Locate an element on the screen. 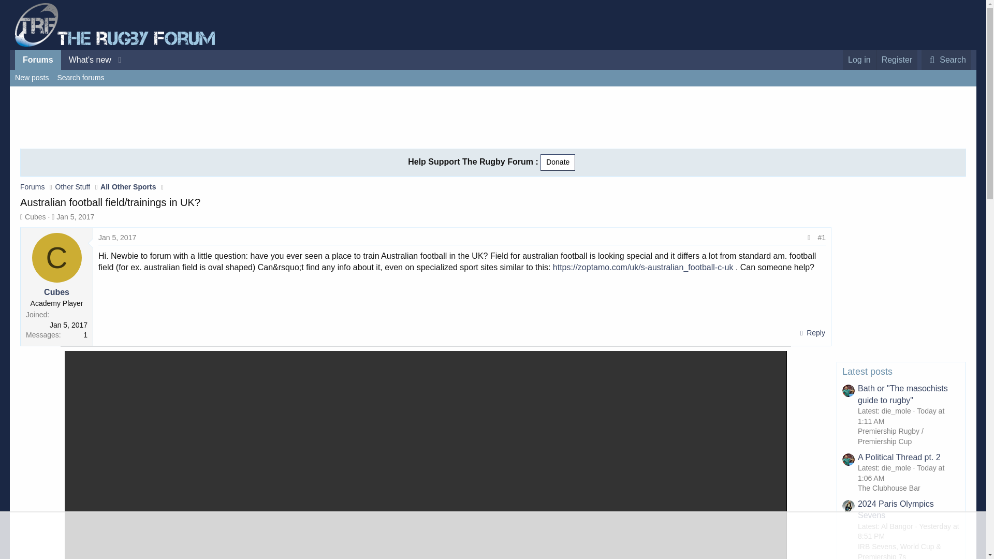 The width and height of the screenshot is (994, 559). Cubes is located at coordinates (71, 60).